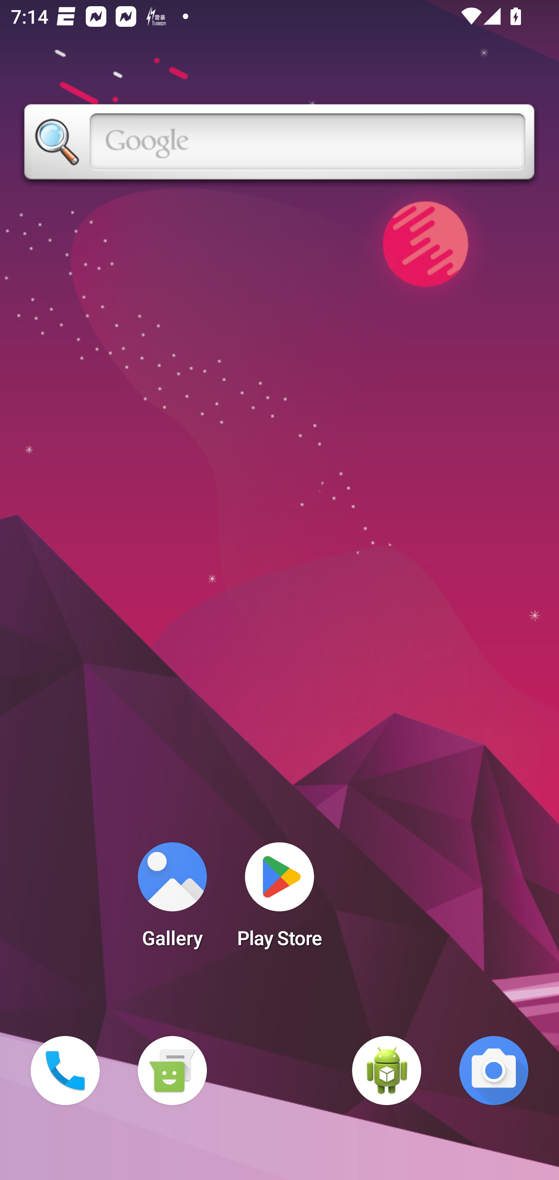  What do you see at coordinates (172, 1071) in the screenshot?
I see `Messaging` at bounding box center [172, 1071].